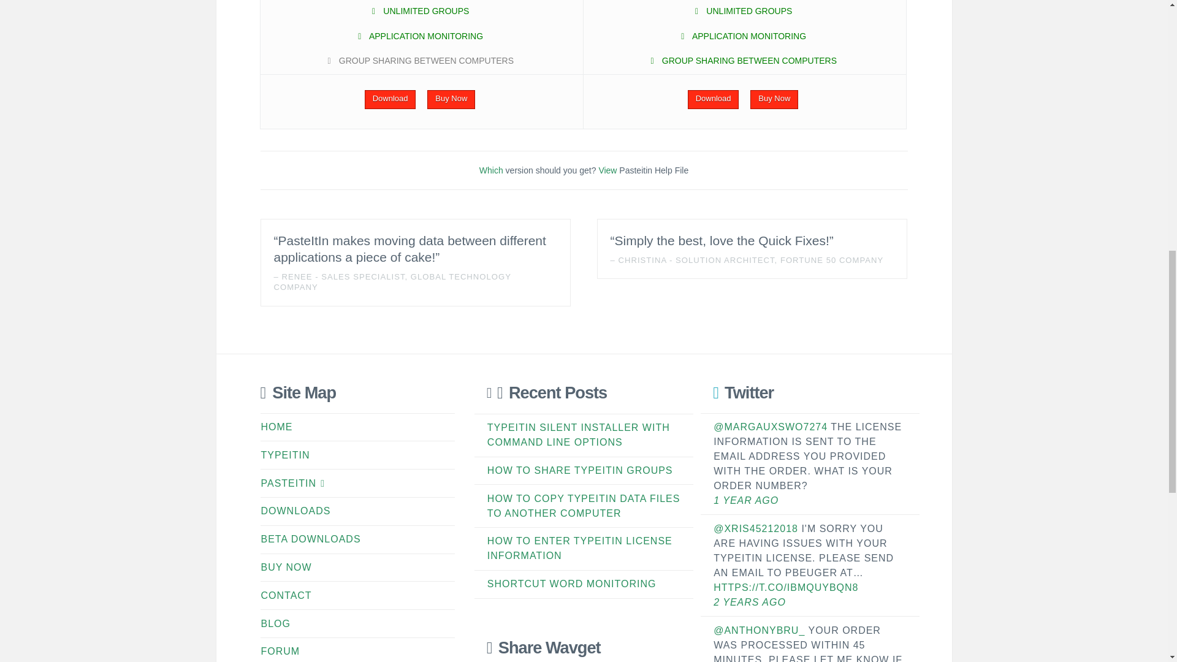 Image resolution: width=1177 pixels, height=662 pixels. I want to click on Buy Now, so click(774, 99).